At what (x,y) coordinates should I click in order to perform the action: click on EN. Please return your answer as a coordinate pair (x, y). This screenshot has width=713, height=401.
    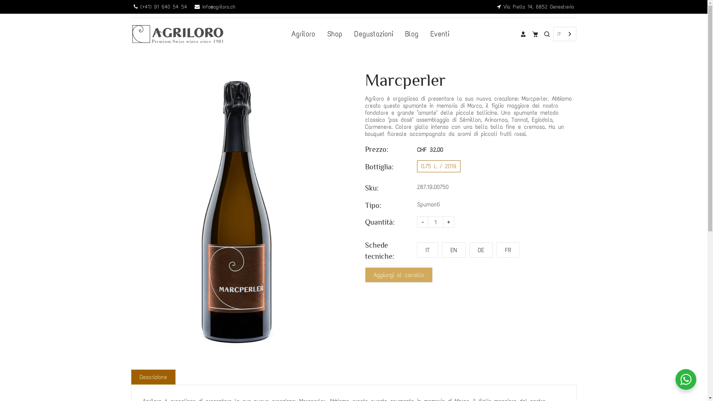
    Looking at the image, I should click on (454, 250).